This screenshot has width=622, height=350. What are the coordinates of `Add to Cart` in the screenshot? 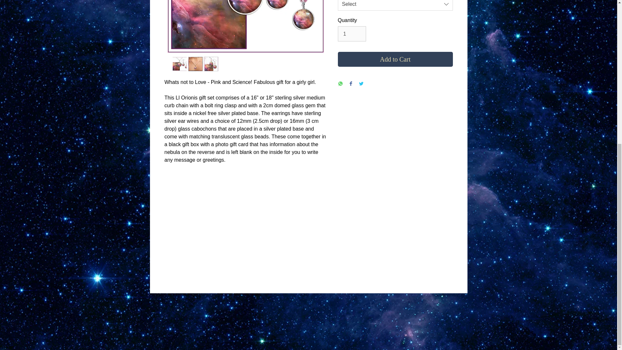 It's located at (395, 59).